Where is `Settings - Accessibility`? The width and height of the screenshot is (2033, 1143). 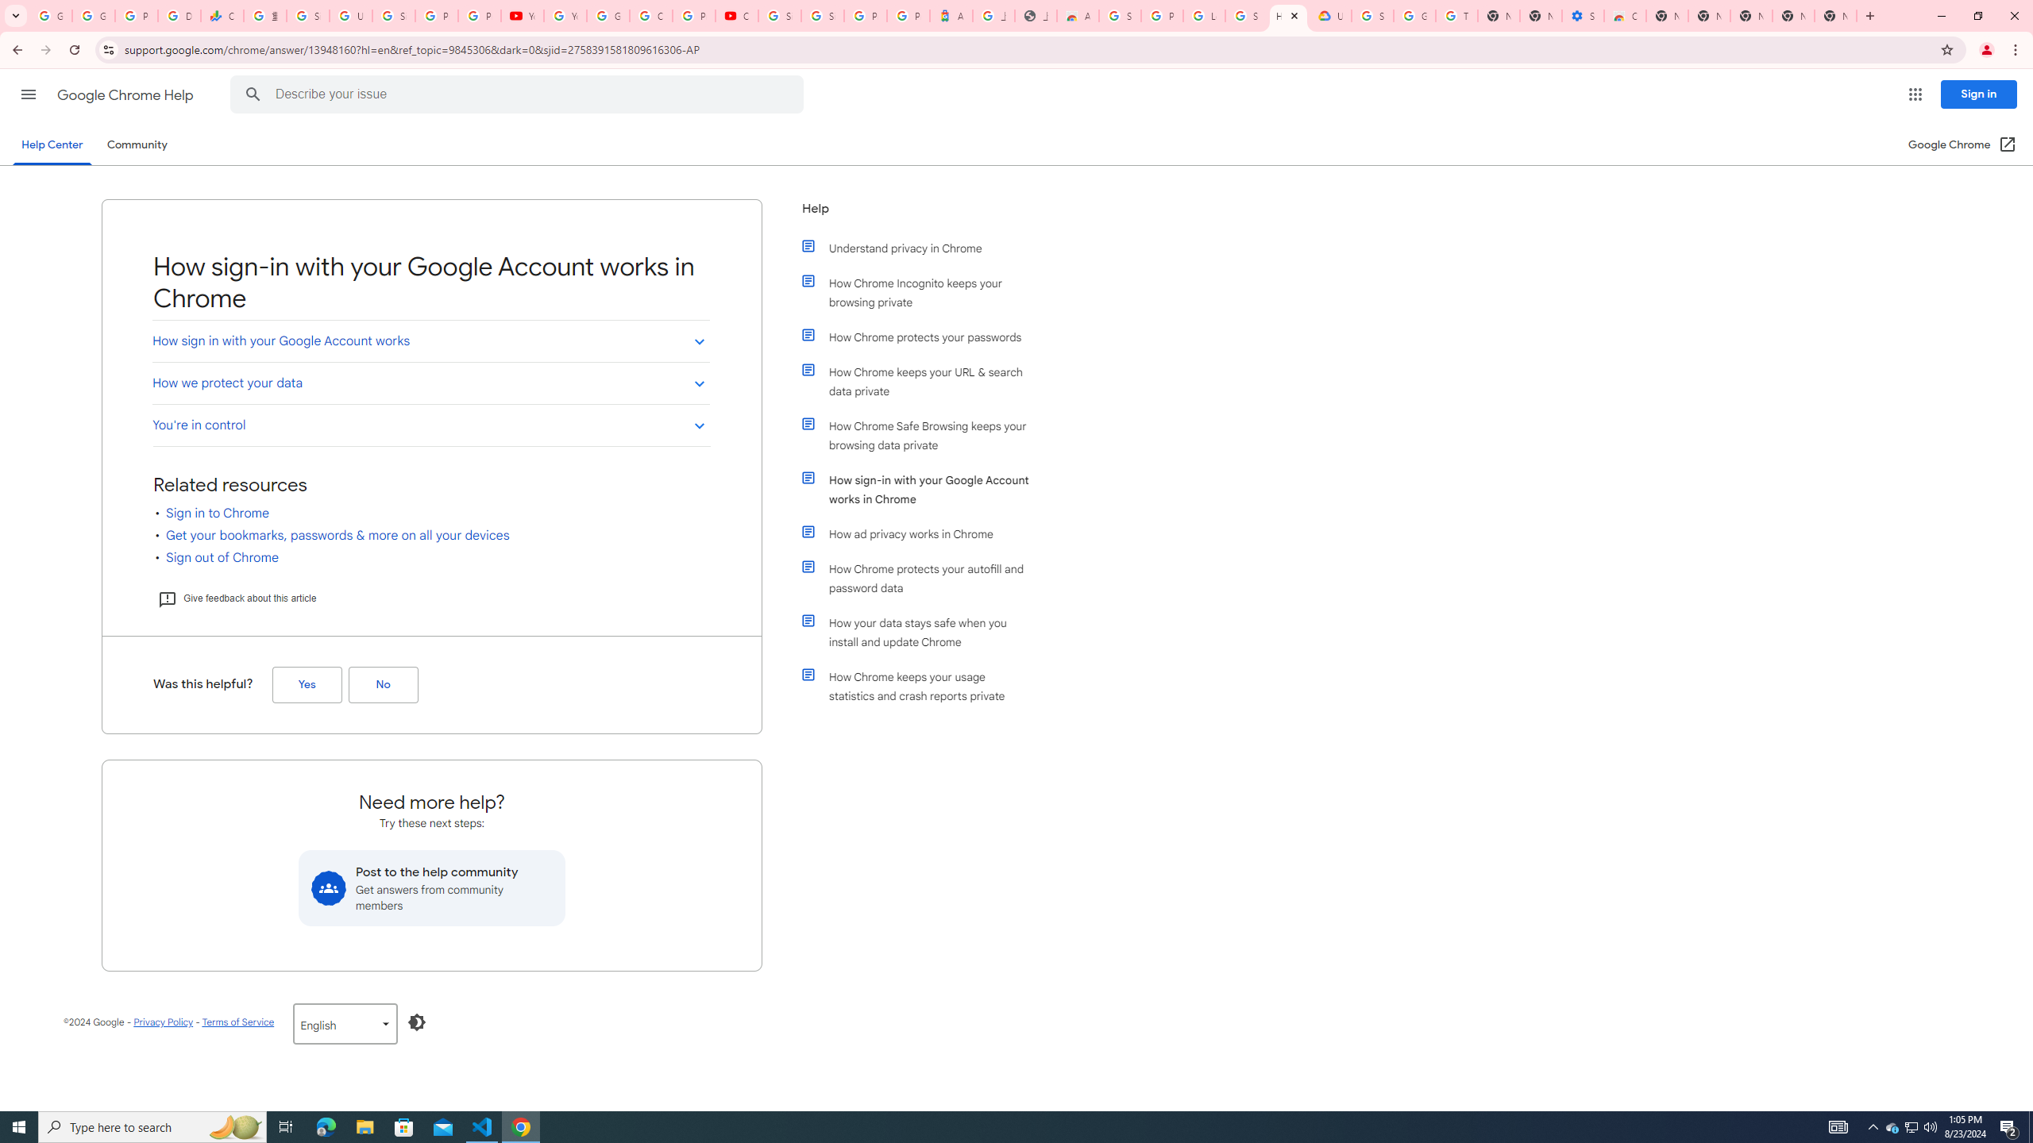
Settings - Accessibility is located at coordinates (1584, 16).